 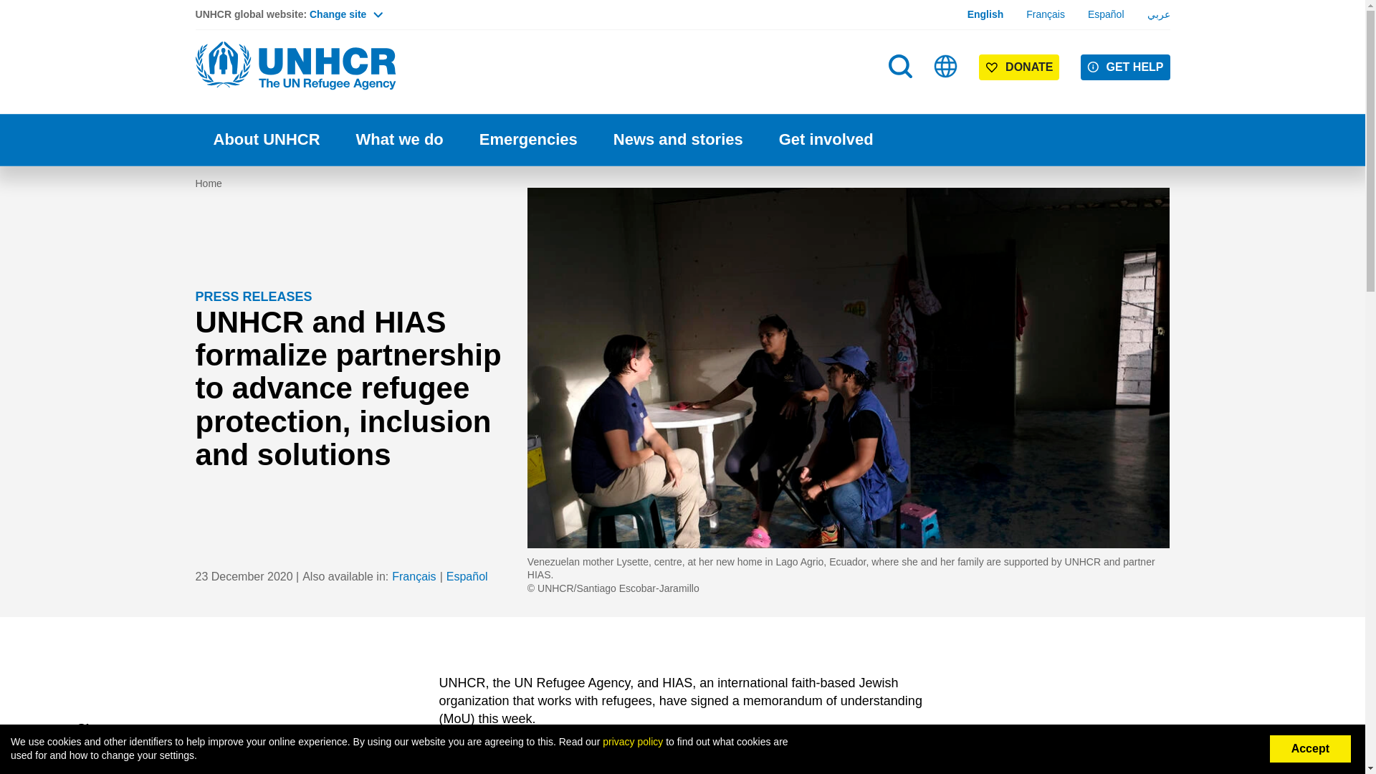 What do you see at coordinates (946, 66) in the screenshot?
I see `Sites` at bounding box center [946, 66].